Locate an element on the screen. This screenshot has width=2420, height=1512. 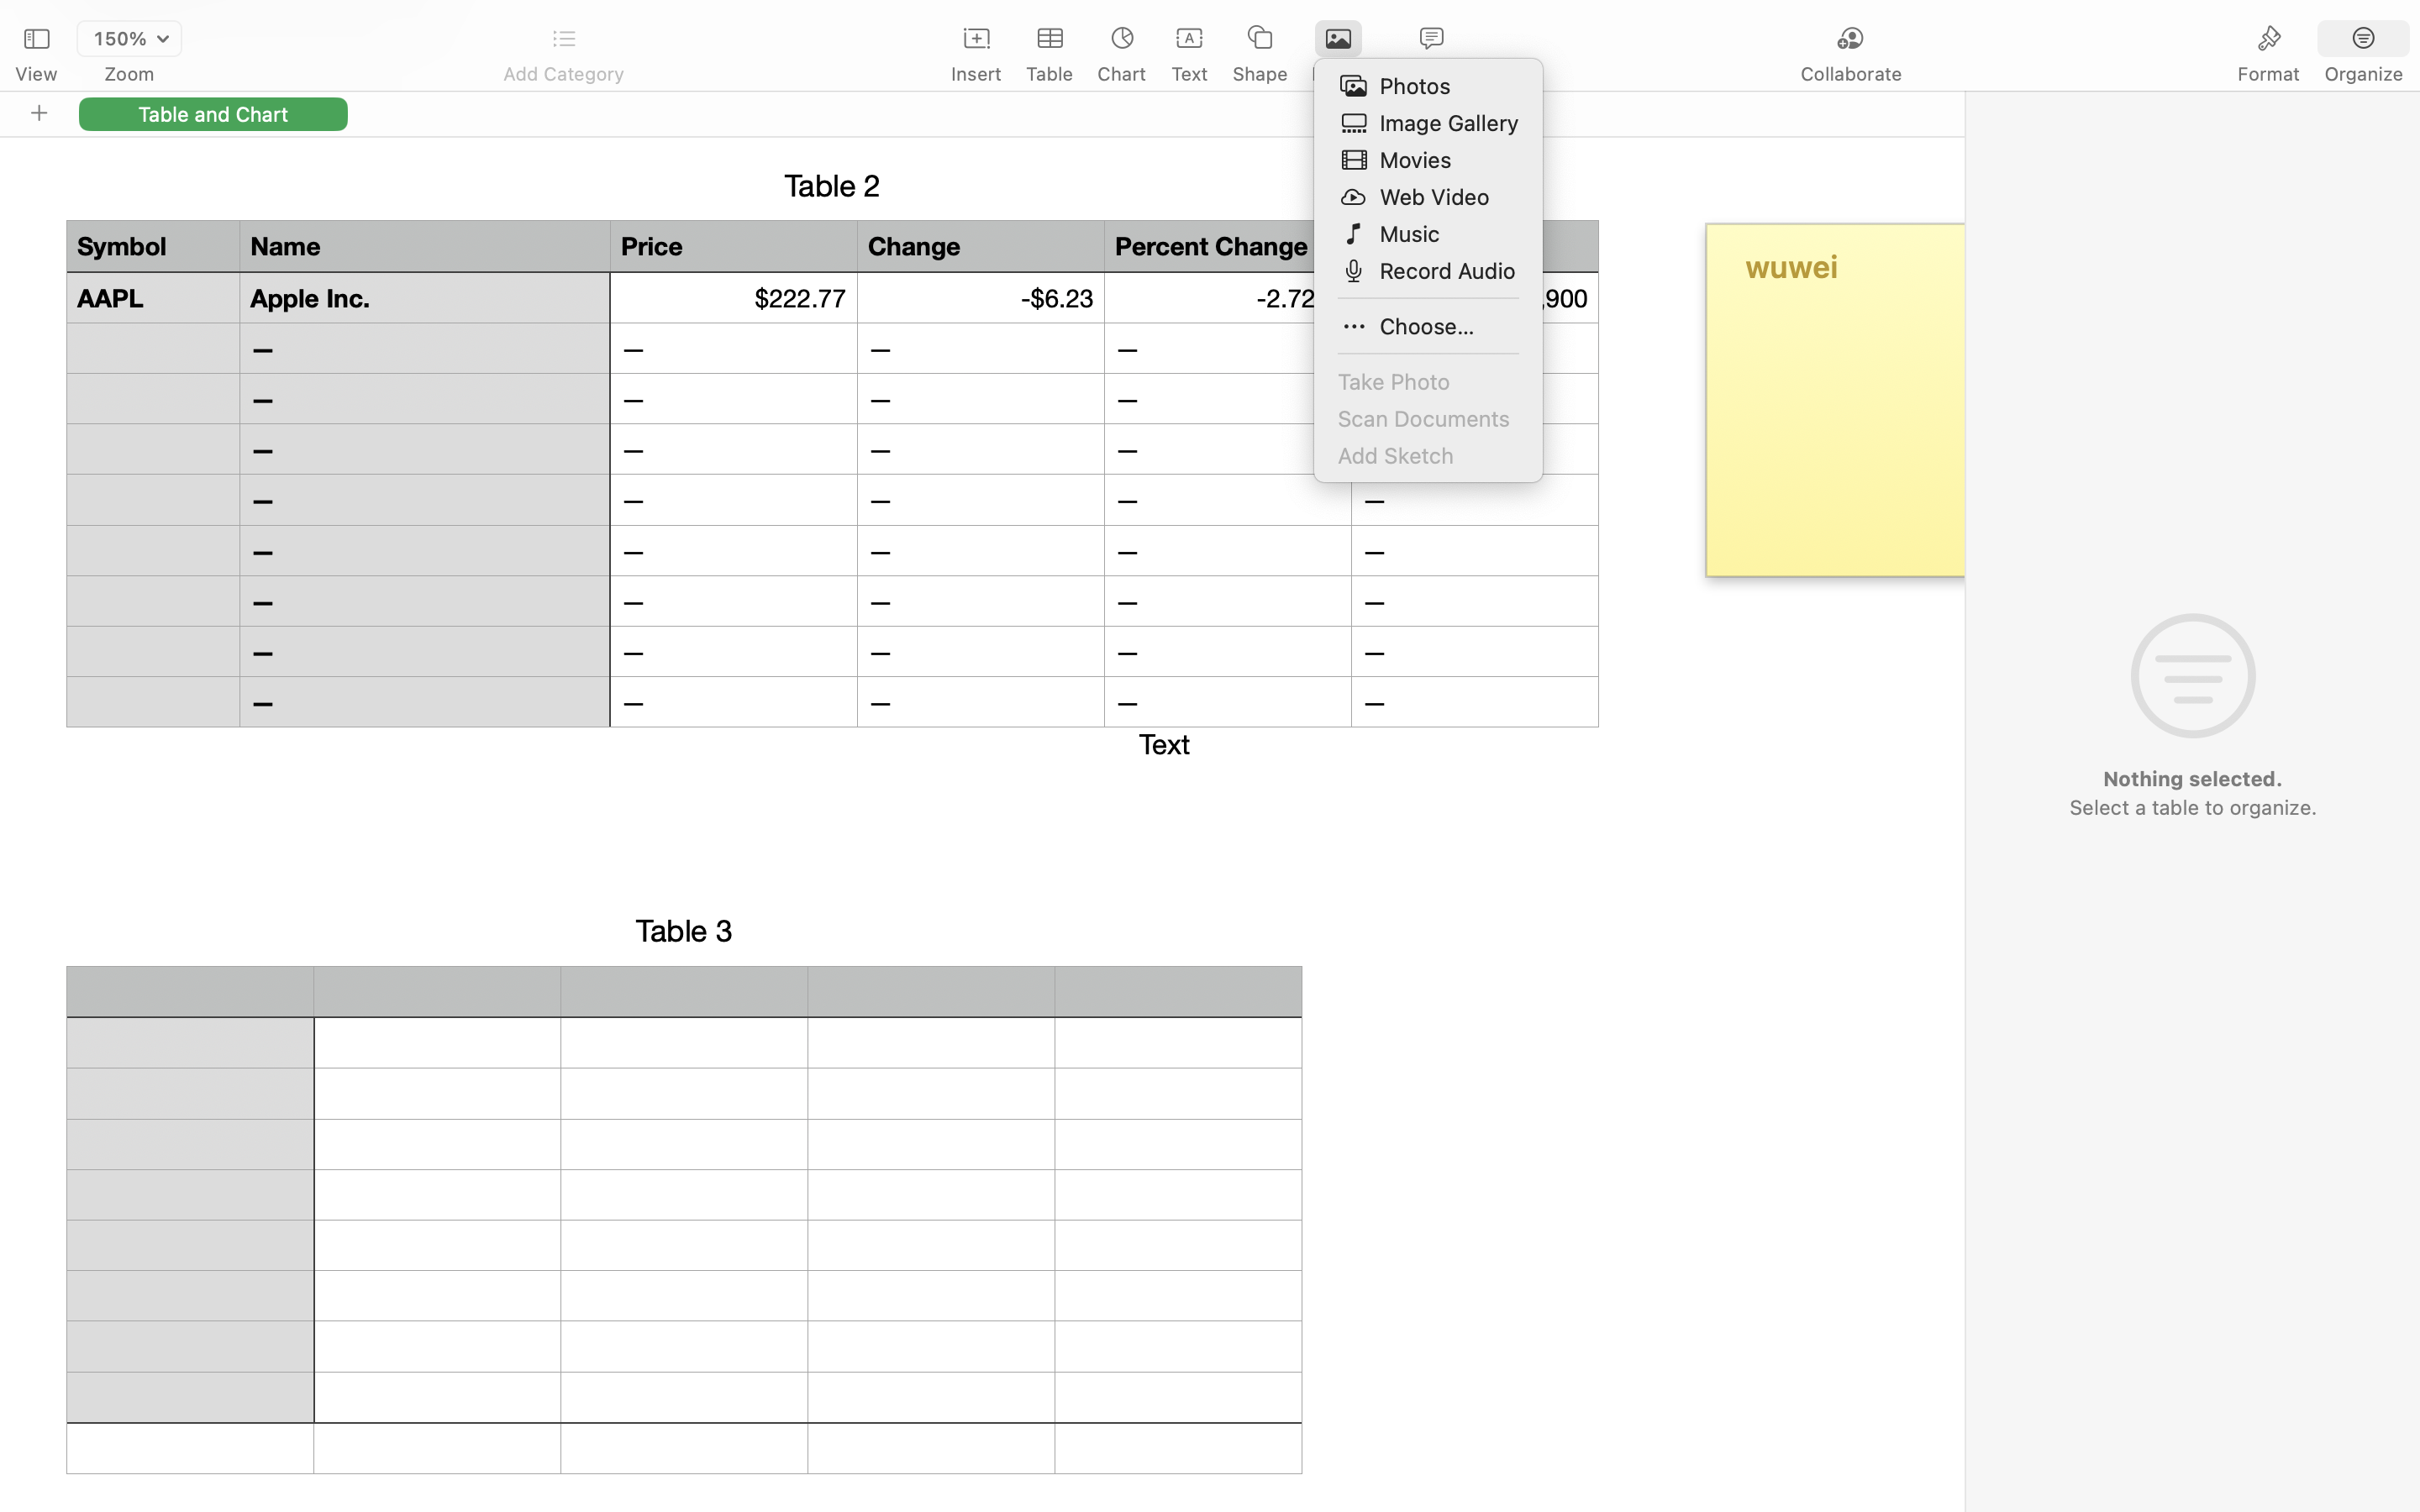
Add Category is located at coordinates (563, 74).